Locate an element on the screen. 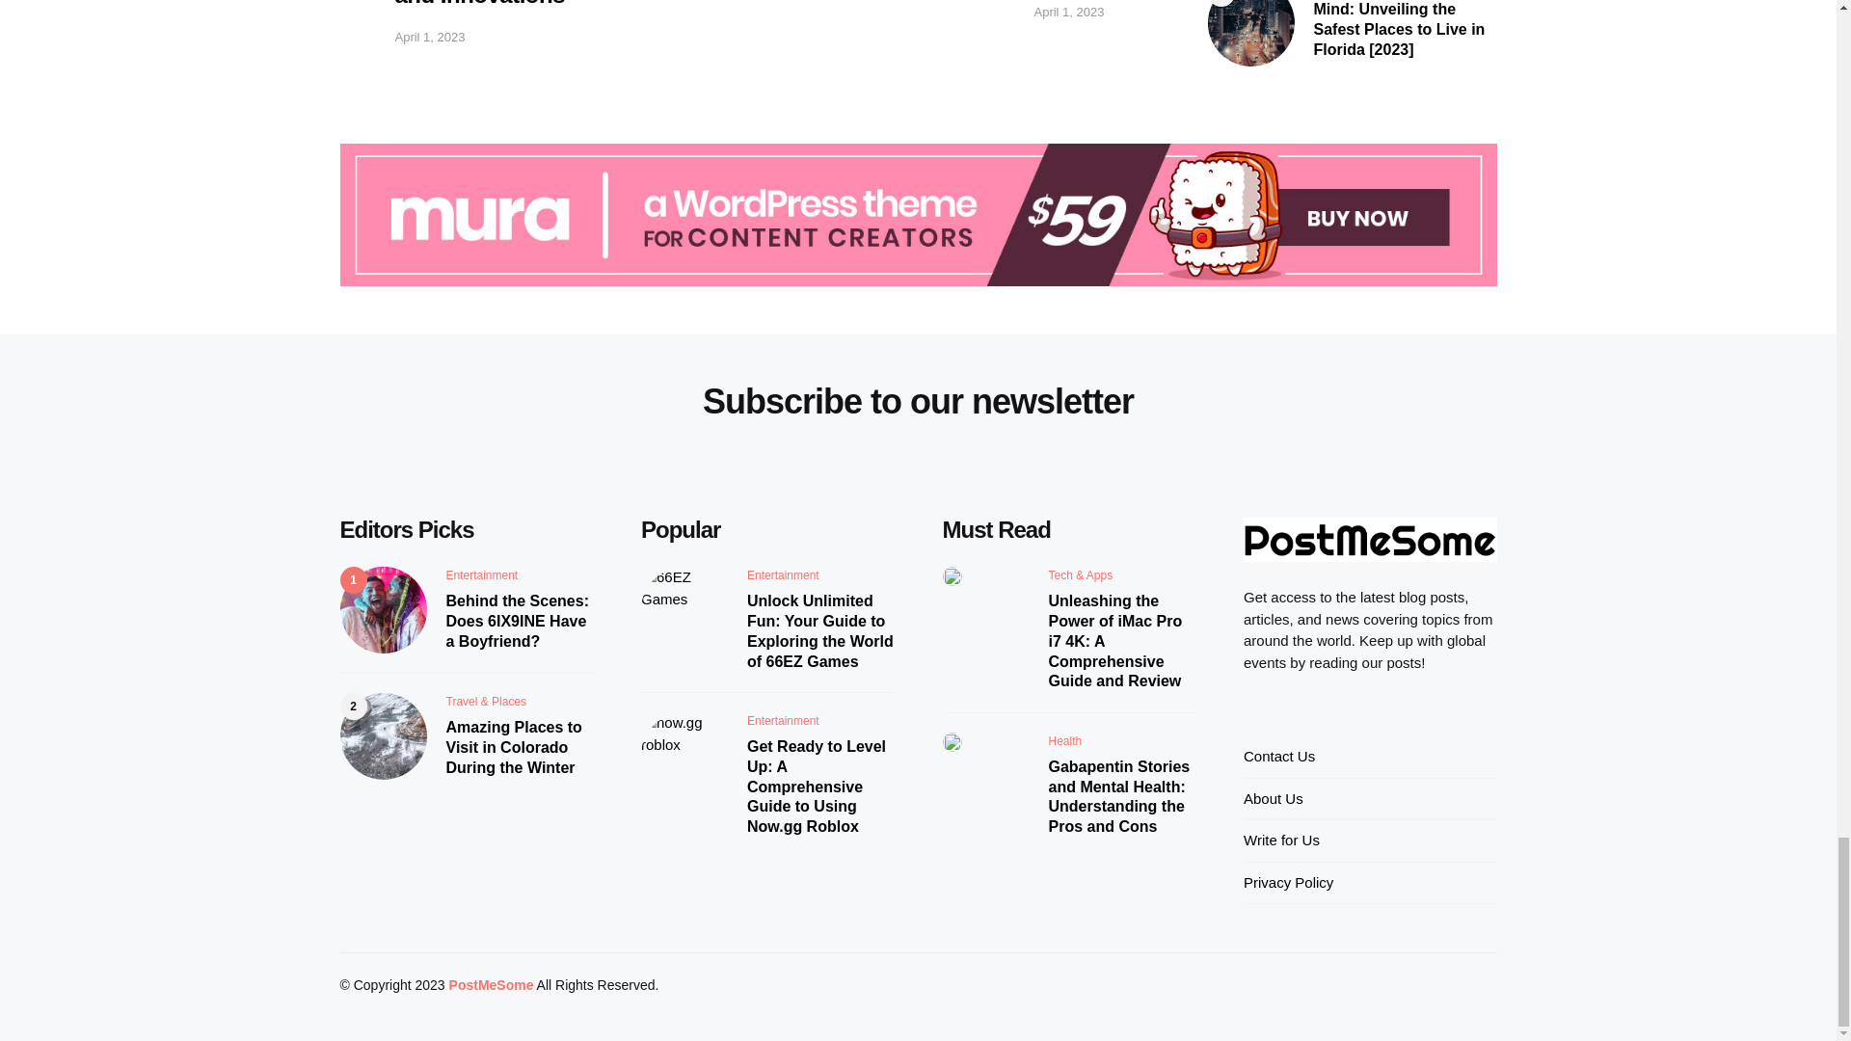 This screenshot has width=1851, height=1041. Entertainment is located at coordinates (482, 574).